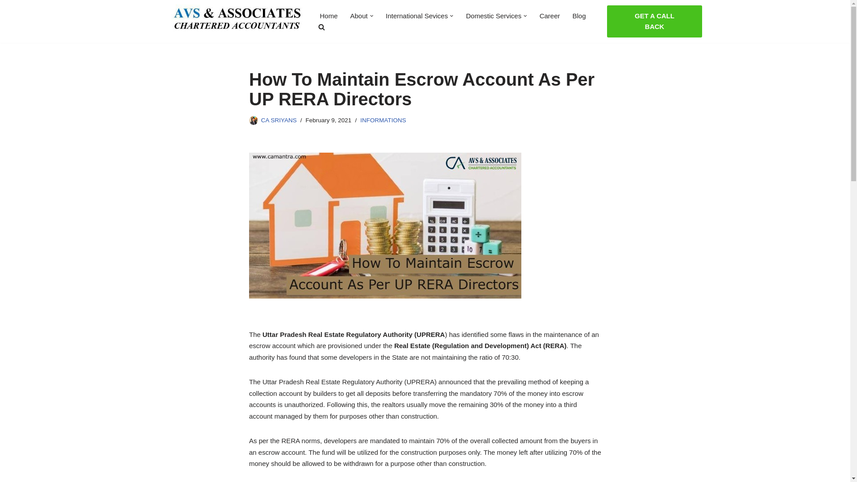  Describe the element at coordinates (359, 15) in the screenshot. I see `About` at that location.